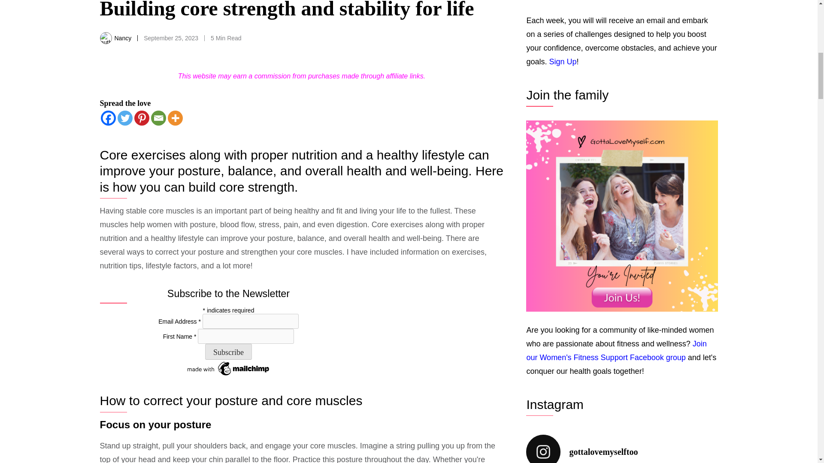 The image size is (824, 463). Describe the element at coordinates (158, 118) in the screenshot. I see `Email` at that location.